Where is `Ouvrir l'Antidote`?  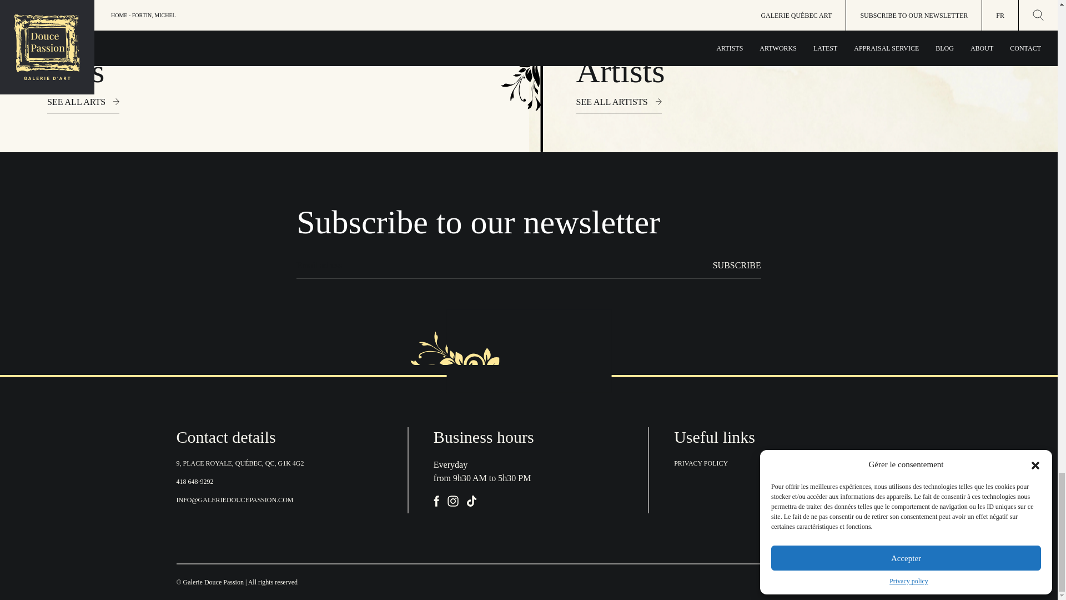
Ouvrir l'Antidote is located at coordinates (861, 582).